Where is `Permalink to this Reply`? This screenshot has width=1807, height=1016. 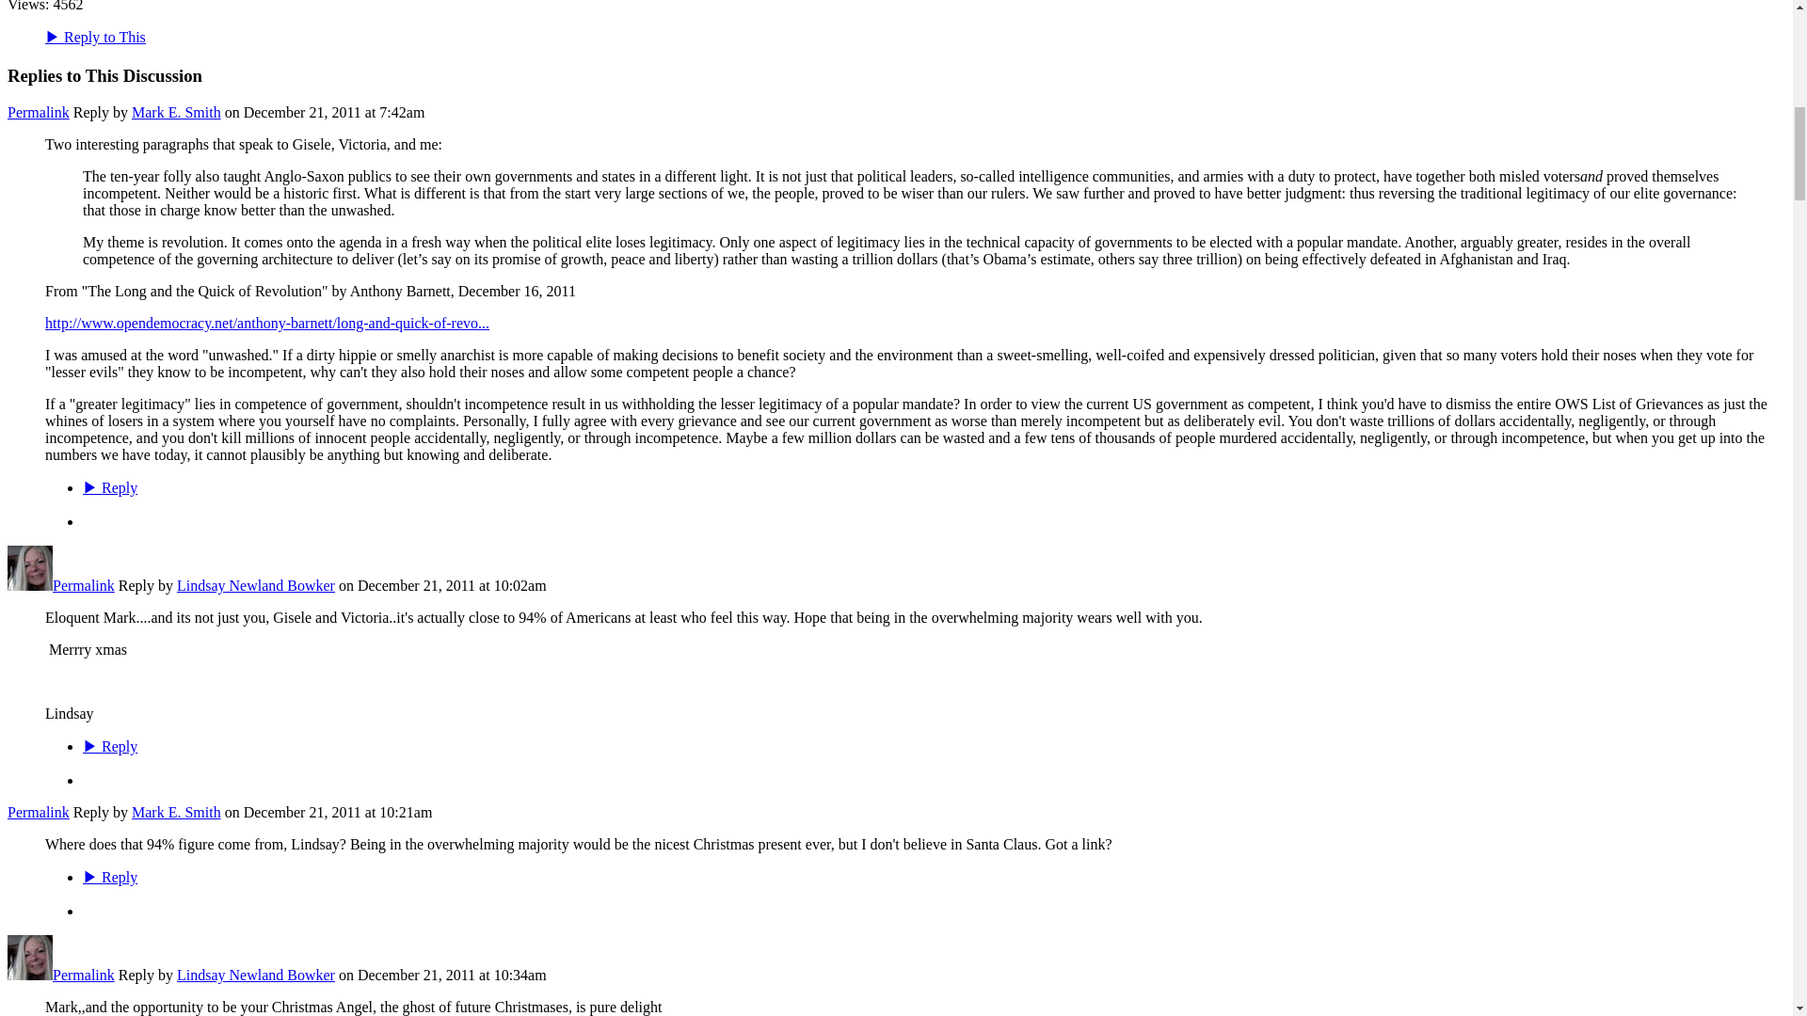
Permalink to this Reply is located at coordinates (83, 975).